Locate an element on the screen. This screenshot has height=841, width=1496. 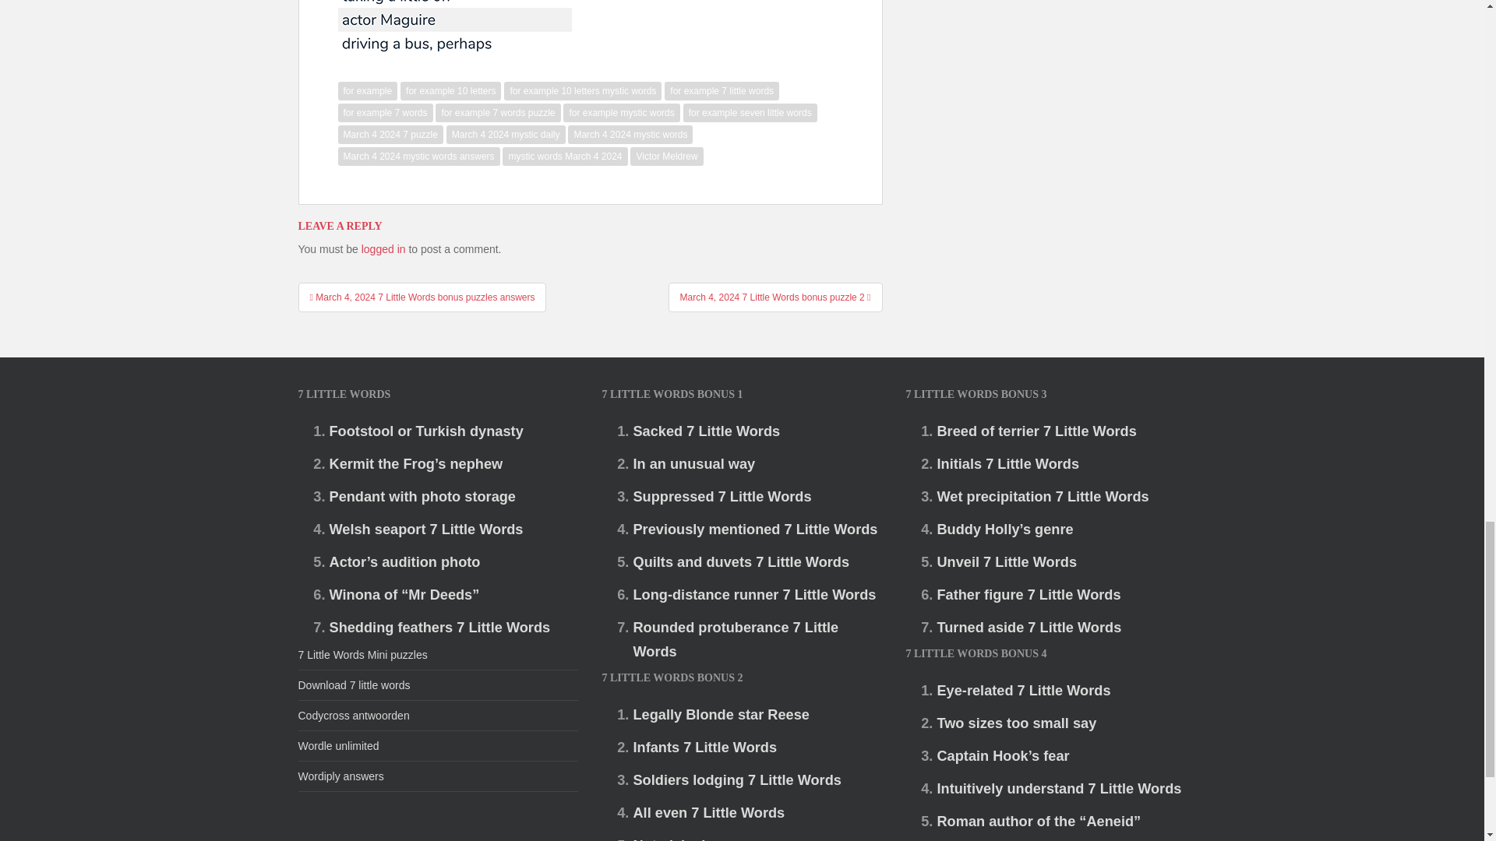
for example 7 words puzzle is located at coordinates (497, 112).